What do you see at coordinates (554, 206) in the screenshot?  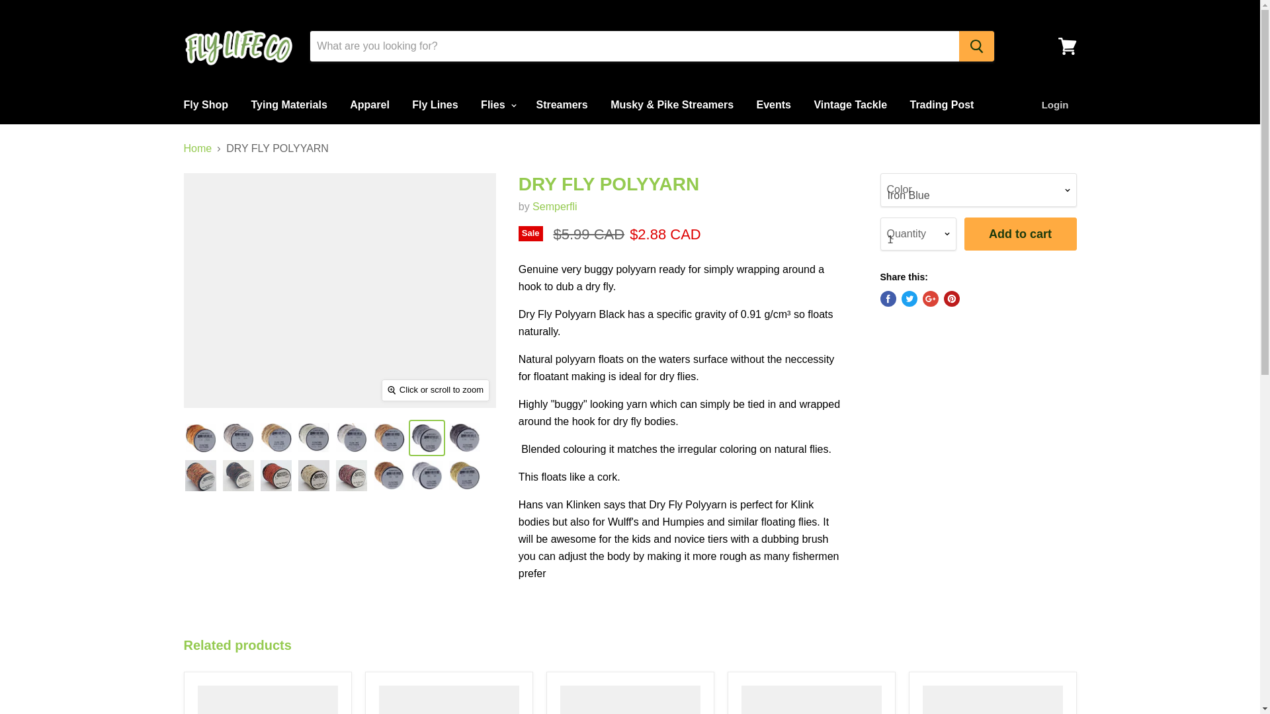 I see `Semperfli` at bounding box center [554, 206].